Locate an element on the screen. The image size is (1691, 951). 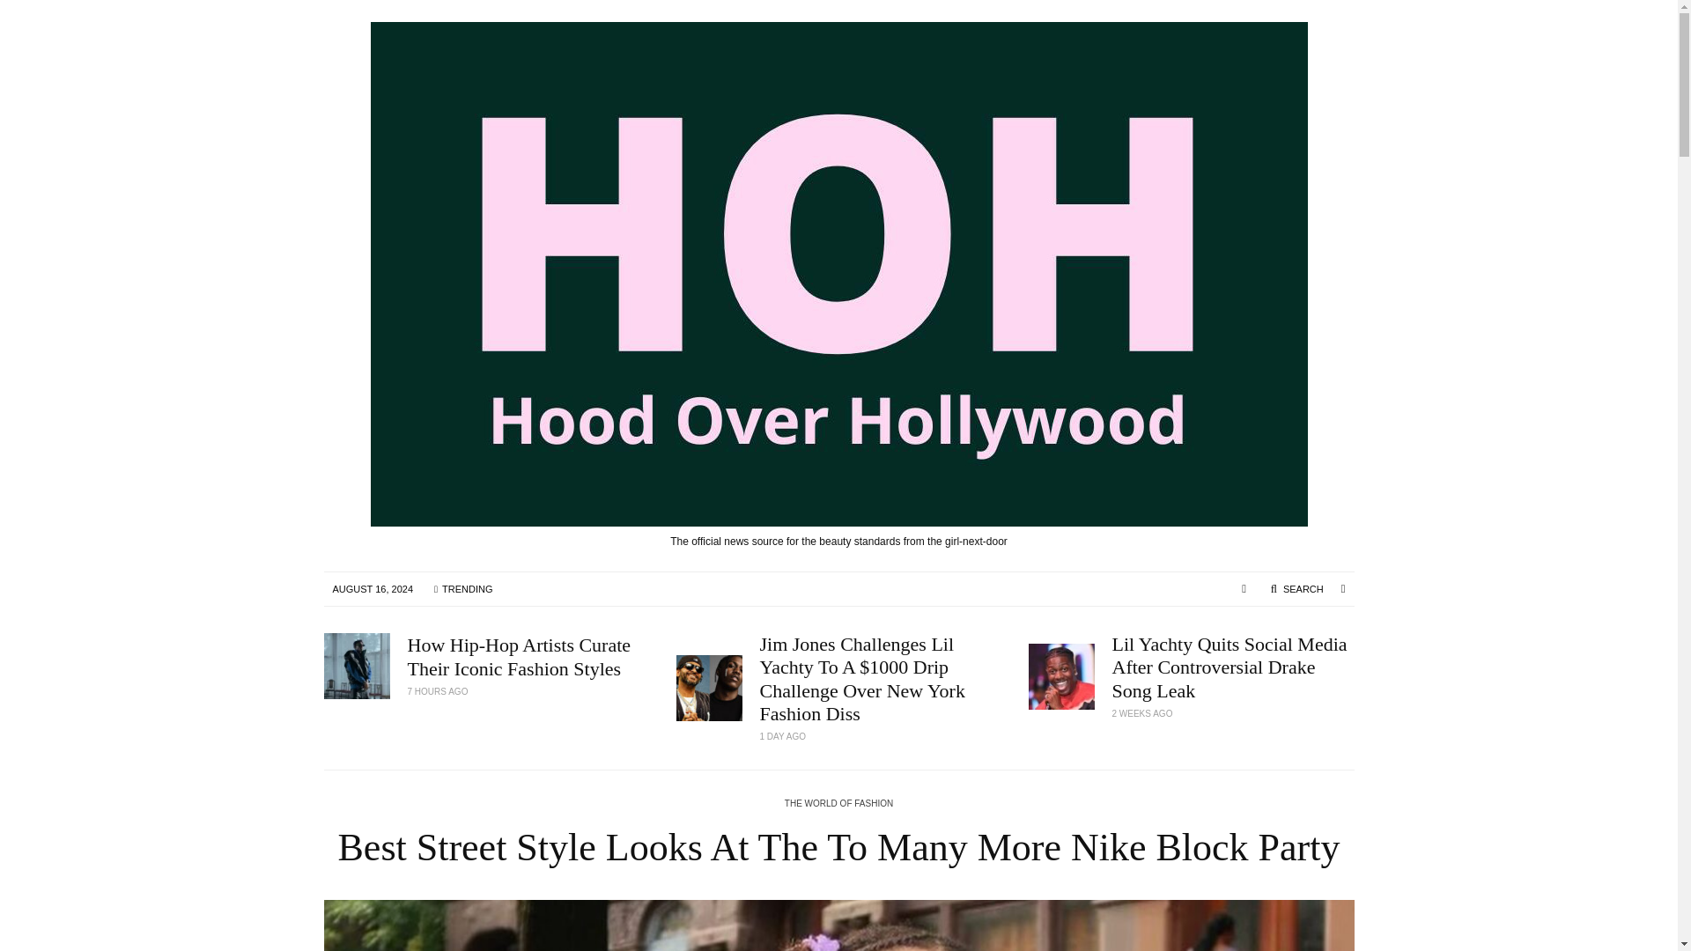
TRENDING is located at coordinates (462, 588).